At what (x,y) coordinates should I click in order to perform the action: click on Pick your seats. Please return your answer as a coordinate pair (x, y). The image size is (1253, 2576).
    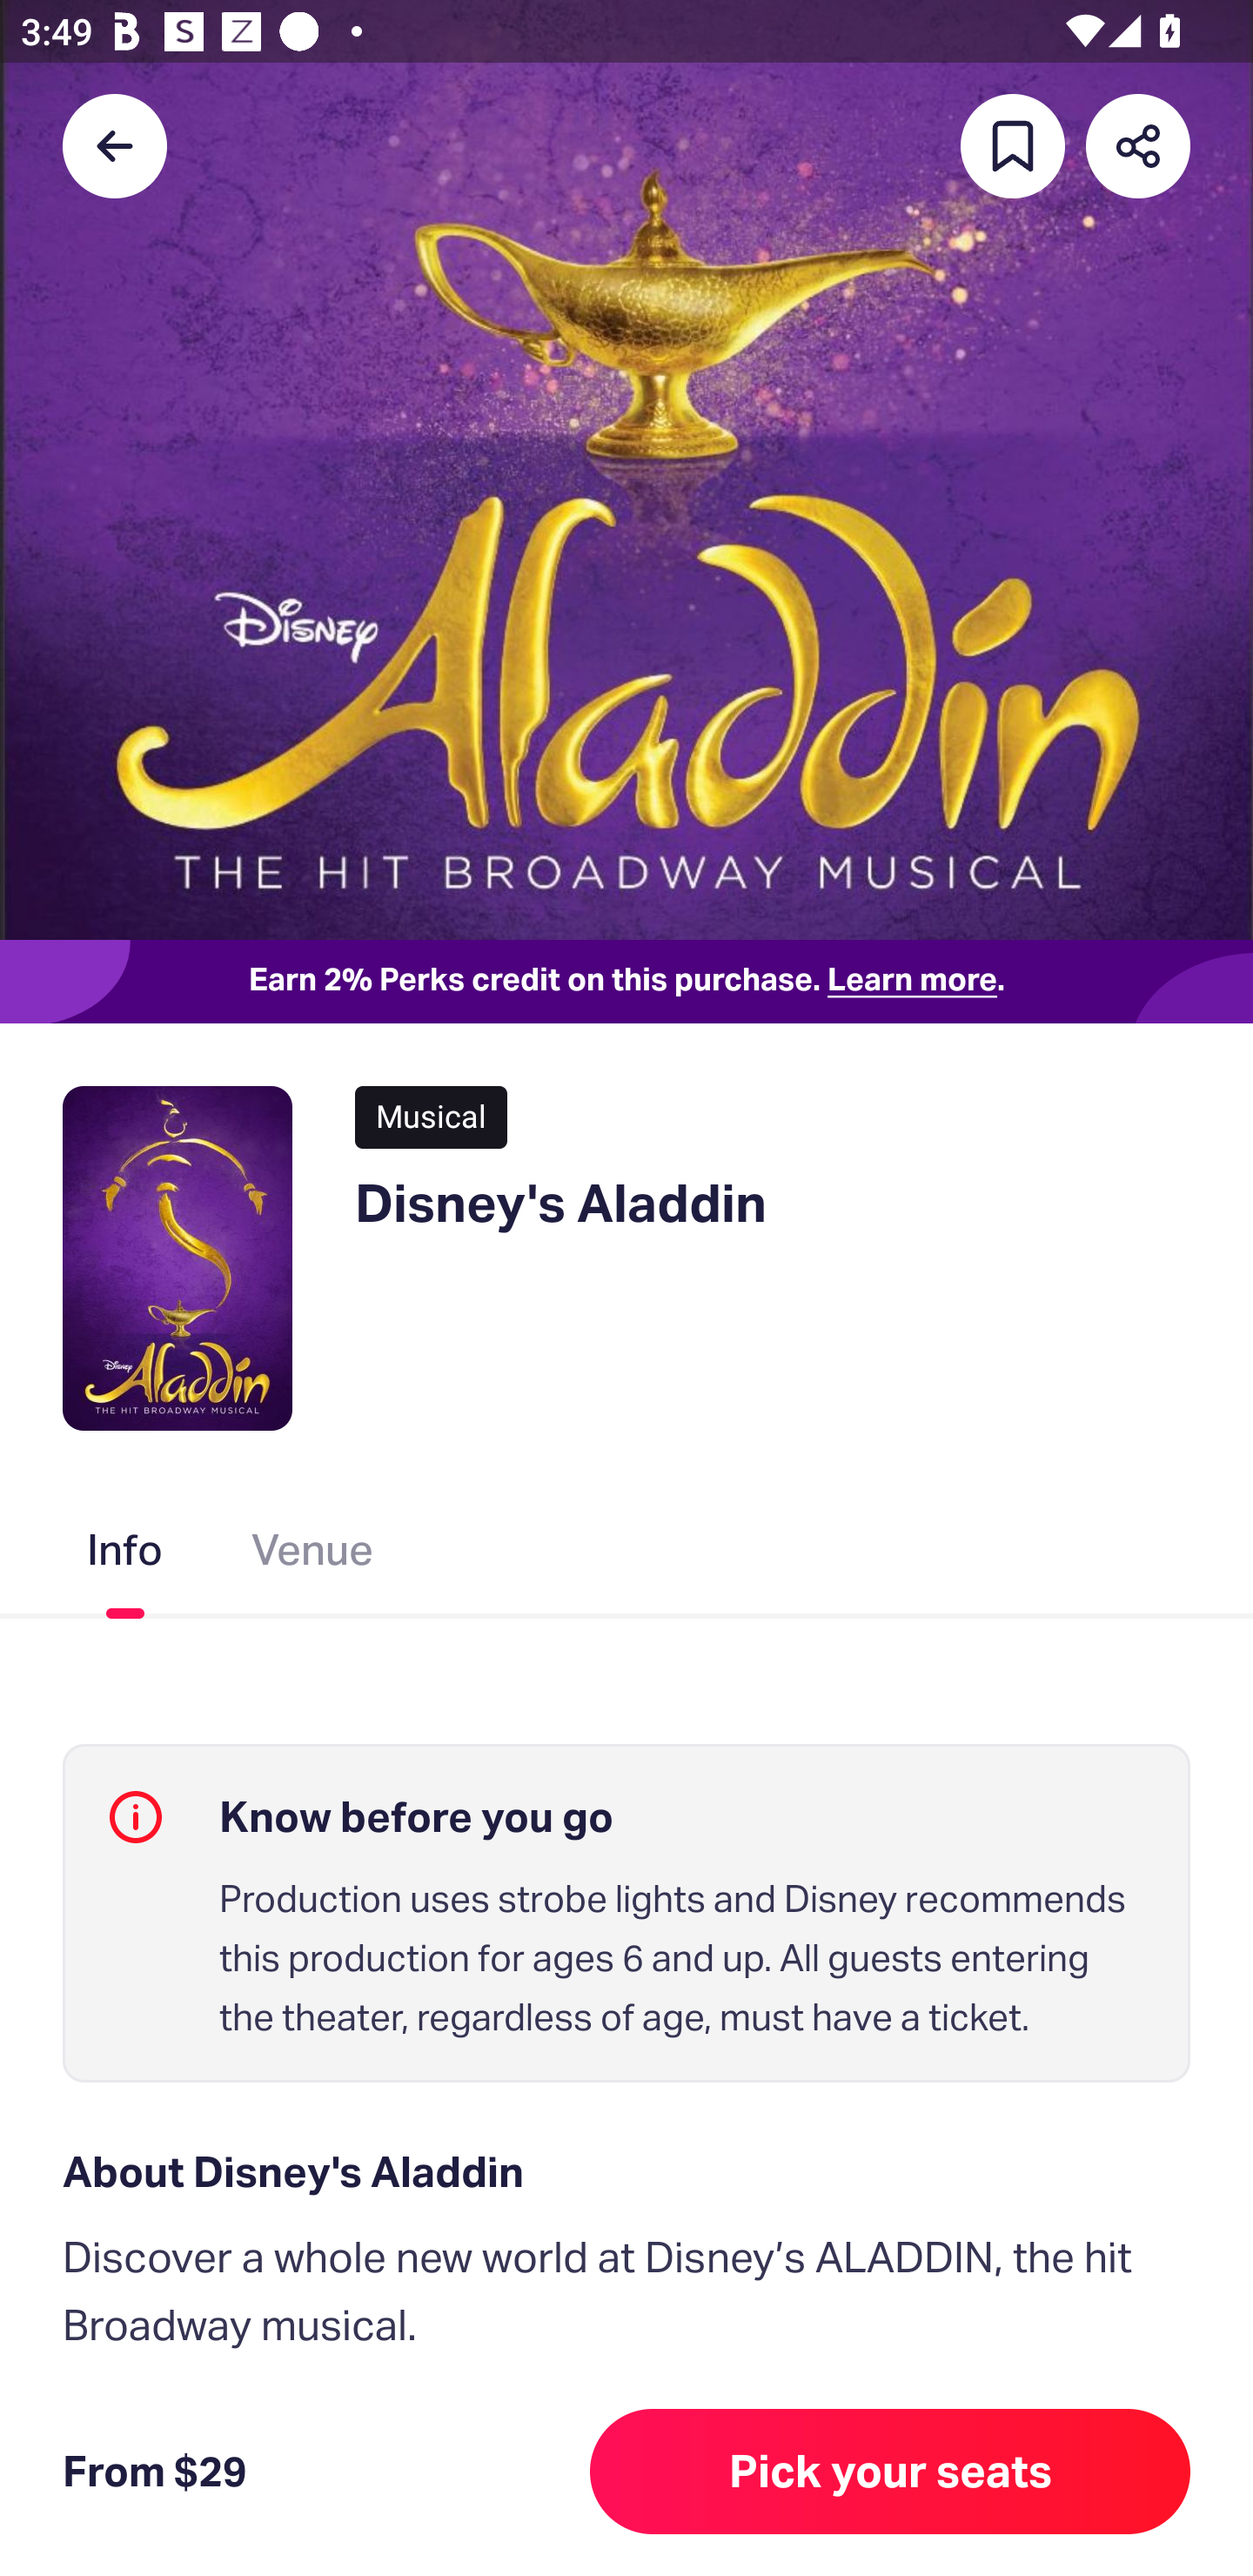
    Looking at the image, I should click on (890, 2472).